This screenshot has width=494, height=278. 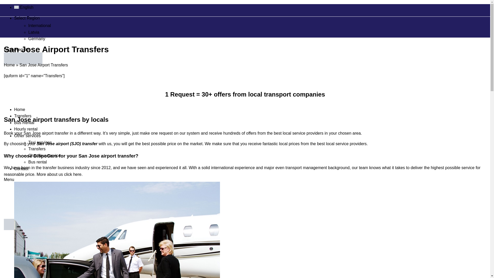 What do you see at coordinates (39, 25) in the screenshot?
I see `International` at bounding box center [39, 25].